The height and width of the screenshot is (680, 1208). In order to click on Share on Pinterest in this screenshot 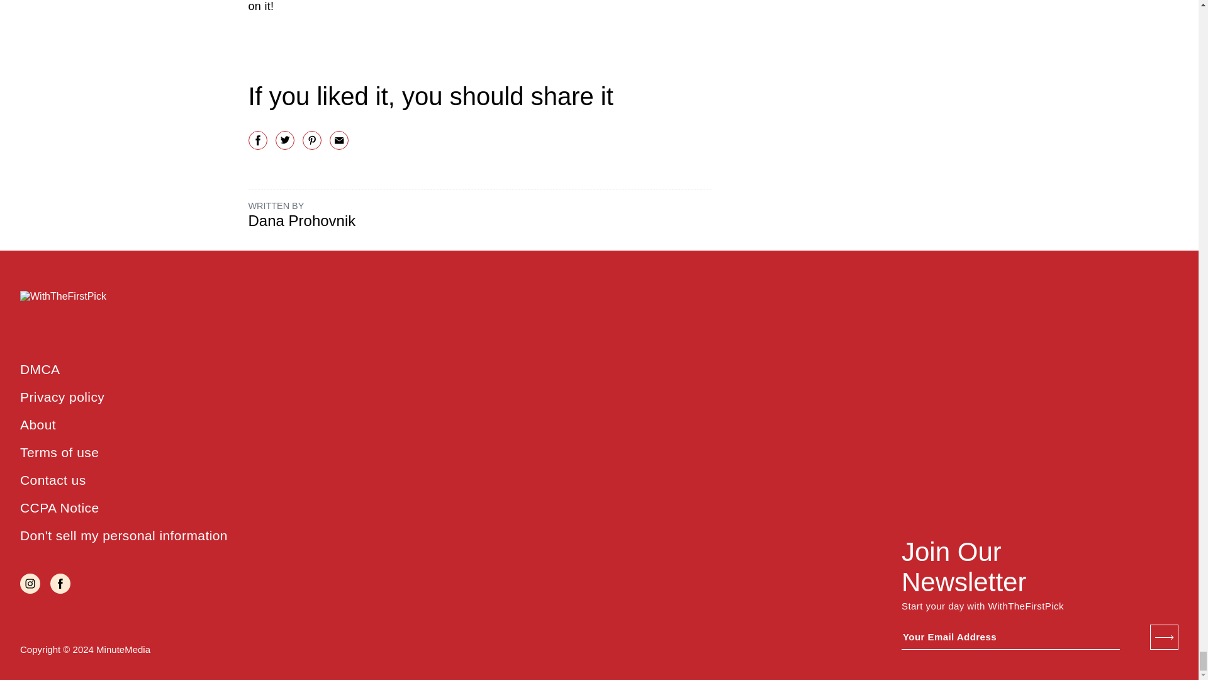, I will do `click(311, 140)`.